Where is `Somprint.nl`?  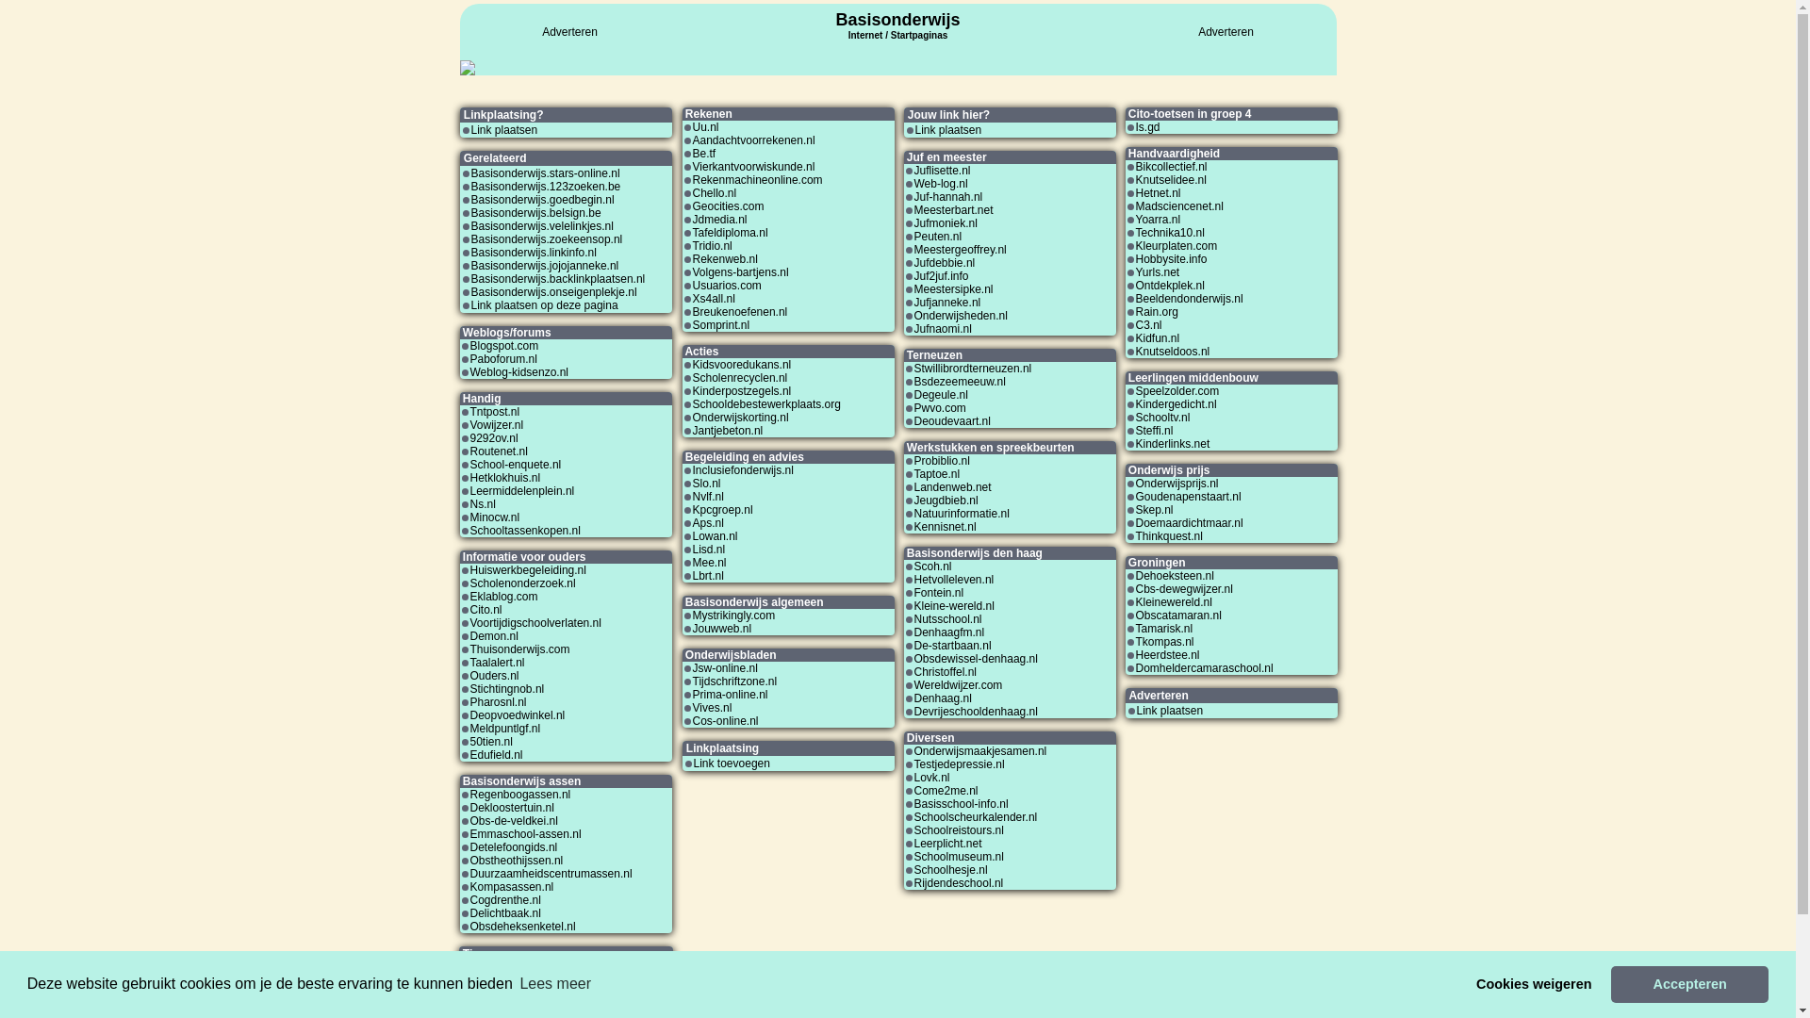 Somprint.nl is located at coordinates (720, 325).